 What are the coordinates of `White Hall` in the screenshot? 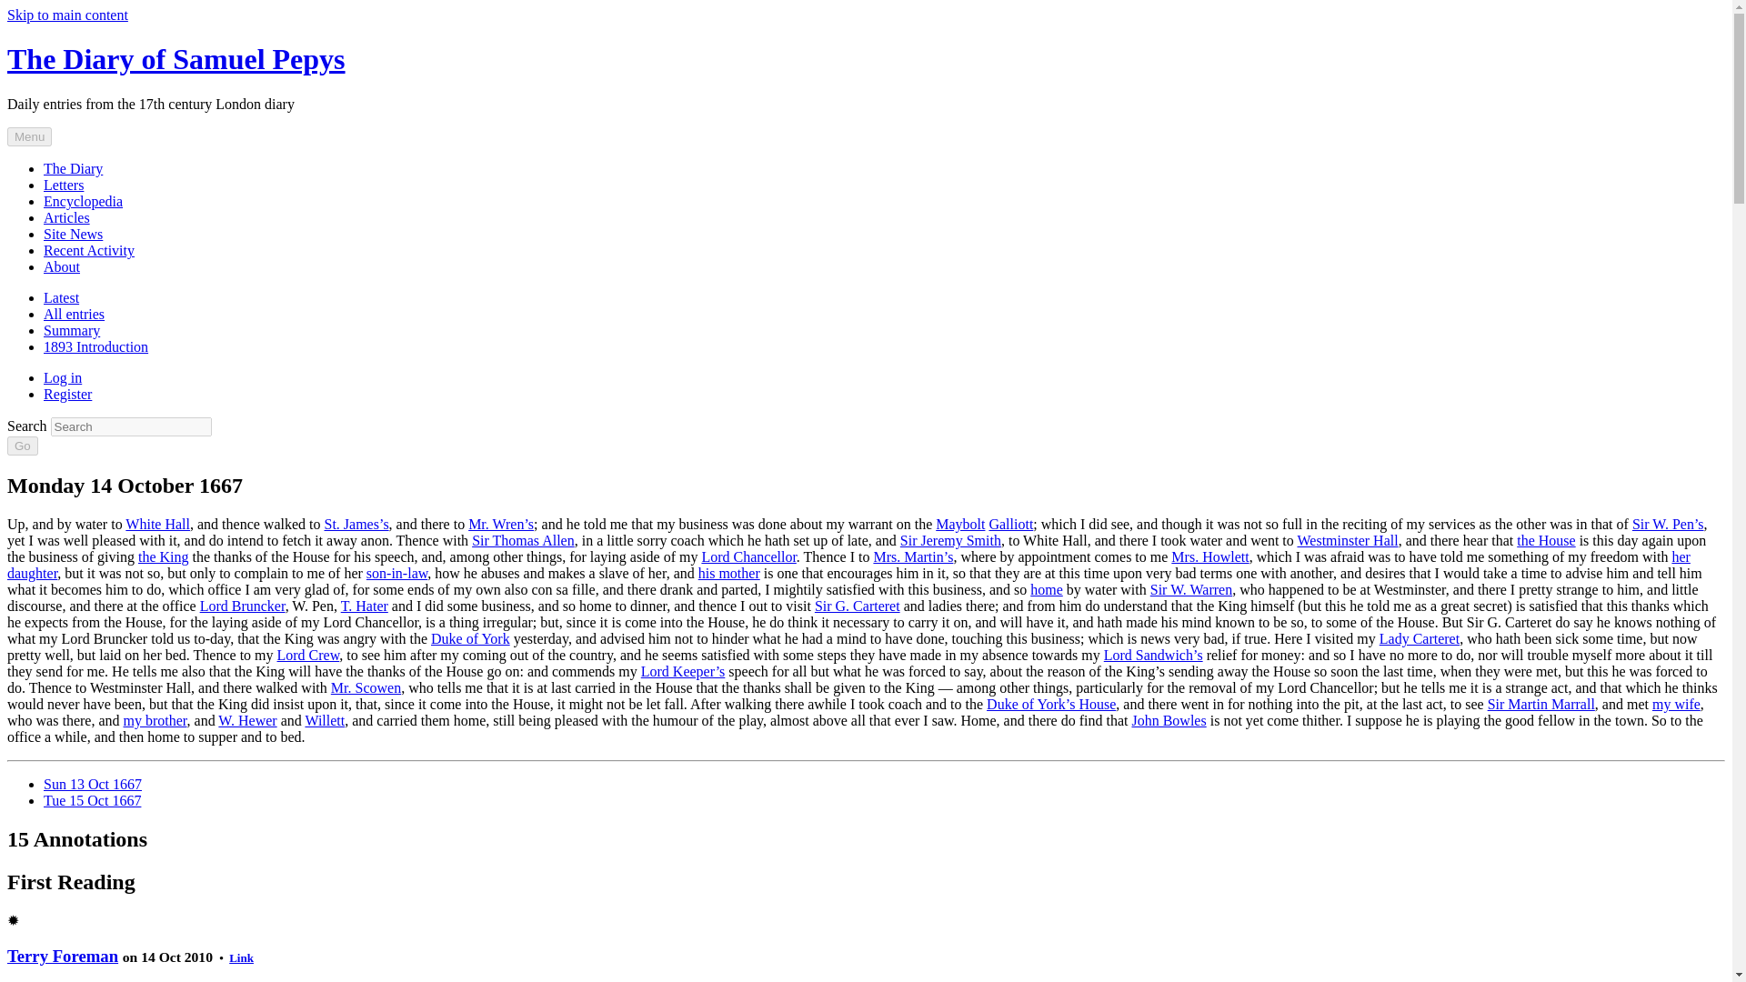 It's located at (158, 524).